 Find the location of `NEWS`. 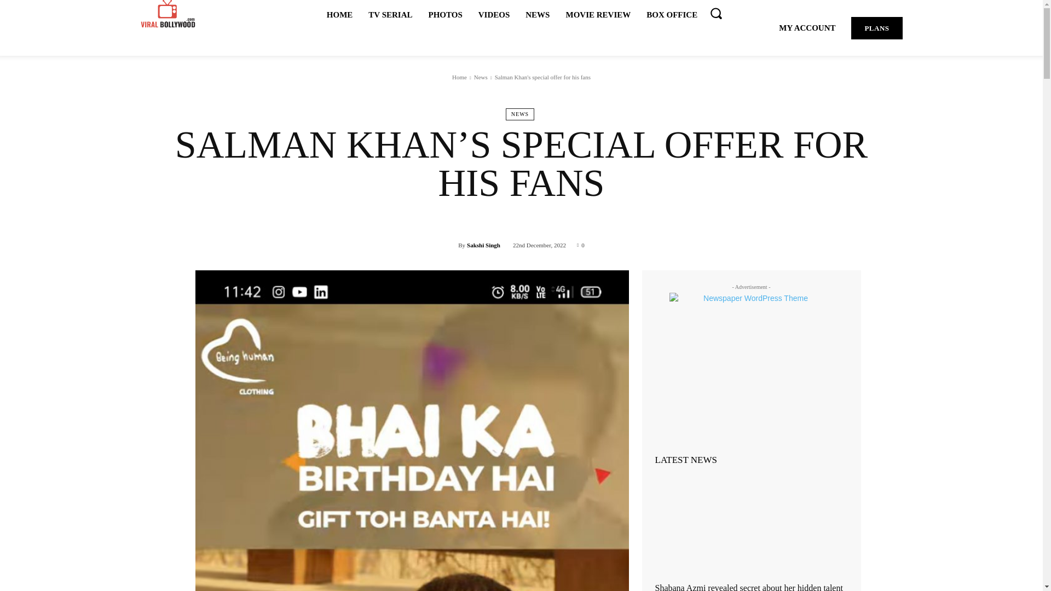

NEWS is located at coordinates (519, 114).